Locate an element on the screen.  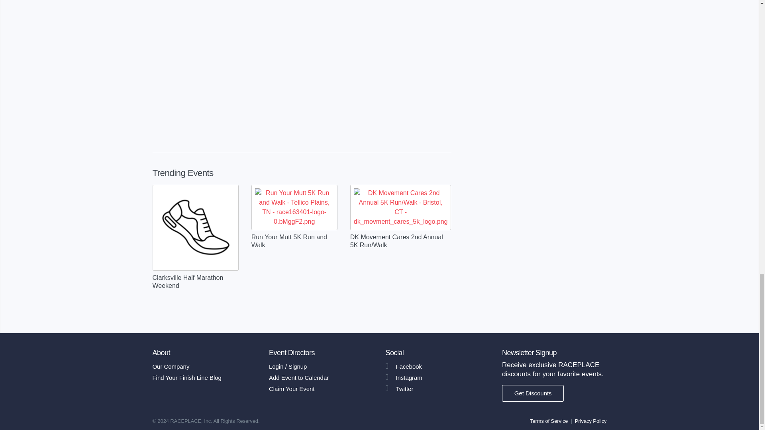
Clarksville Half Marathon Weekend on RACEPLACE.com is located at coordinates (195, 228).